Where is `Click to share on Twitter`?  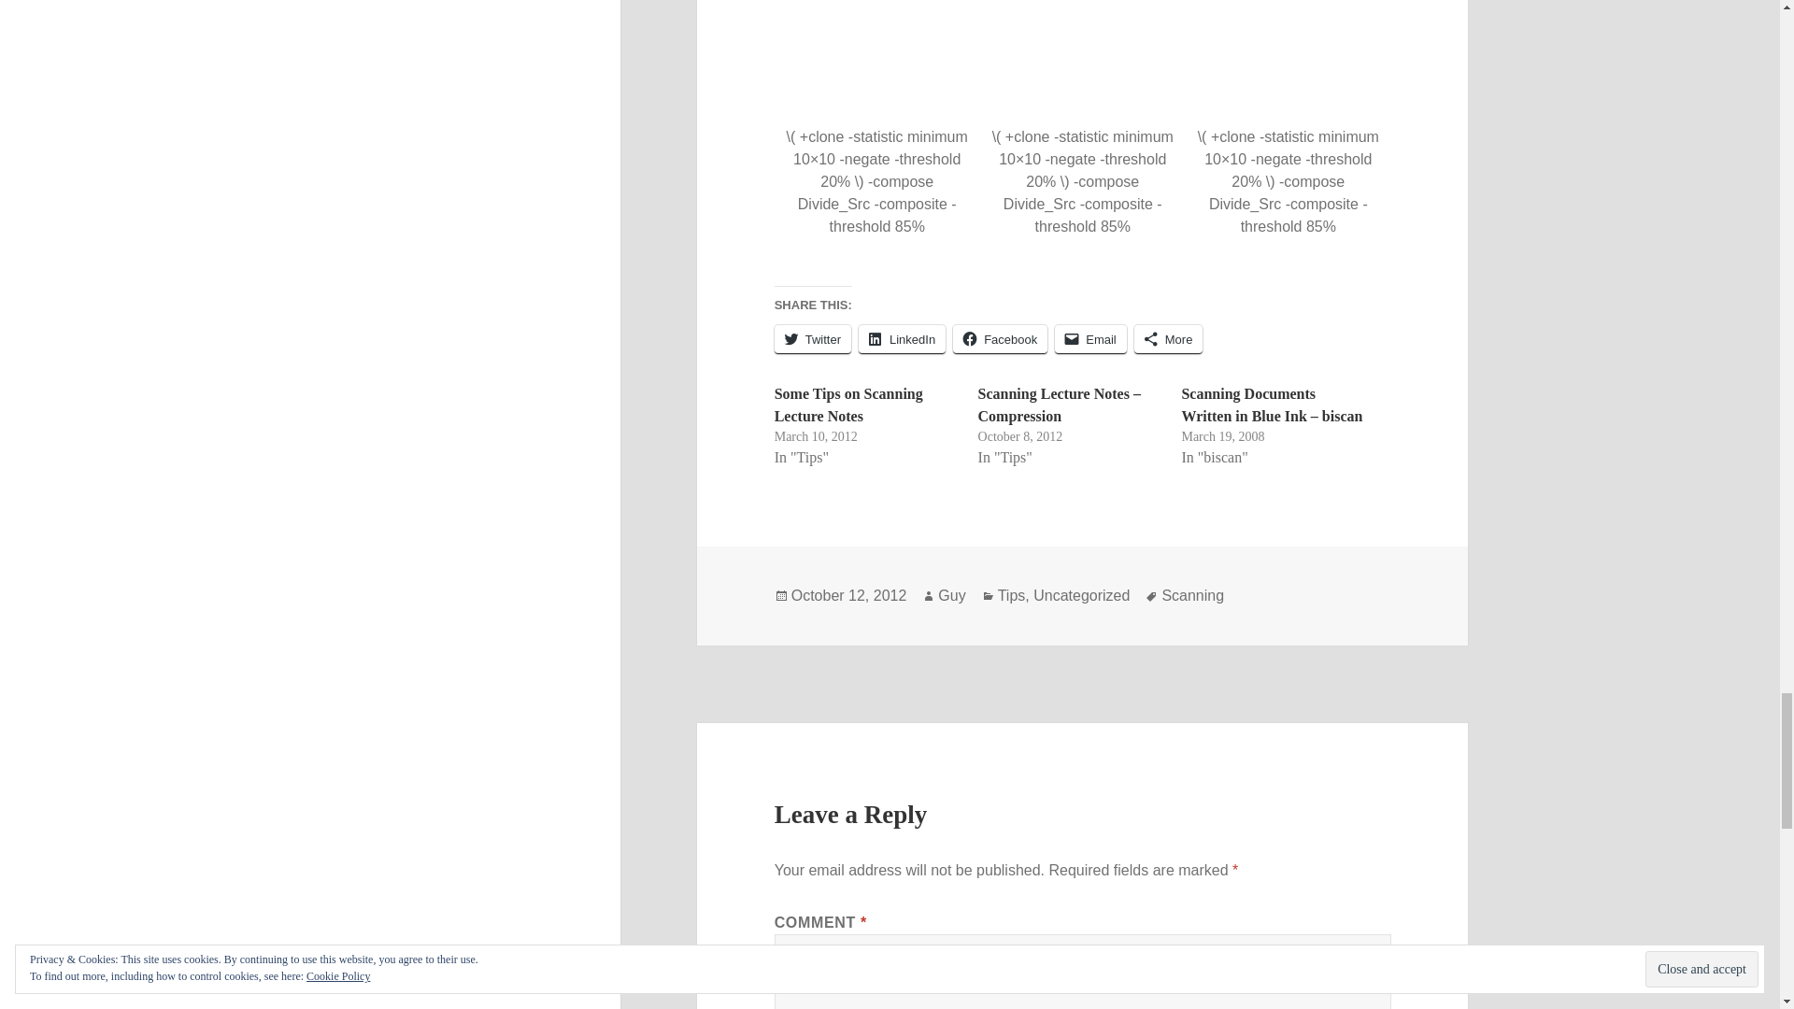 Click to share on Twitter is located at coordinates (813, 339).